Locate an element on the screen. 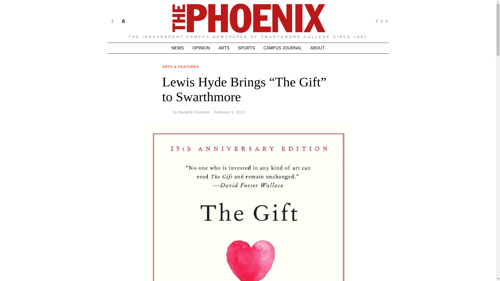  SPORTS is located at coordinates (247, 48).